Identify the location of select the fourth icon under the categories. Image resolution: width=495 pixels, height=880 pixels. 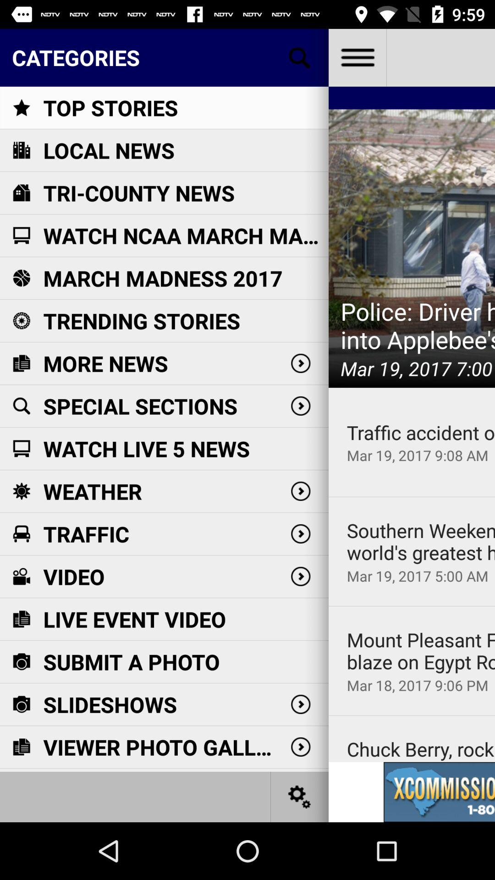
(21, 236).